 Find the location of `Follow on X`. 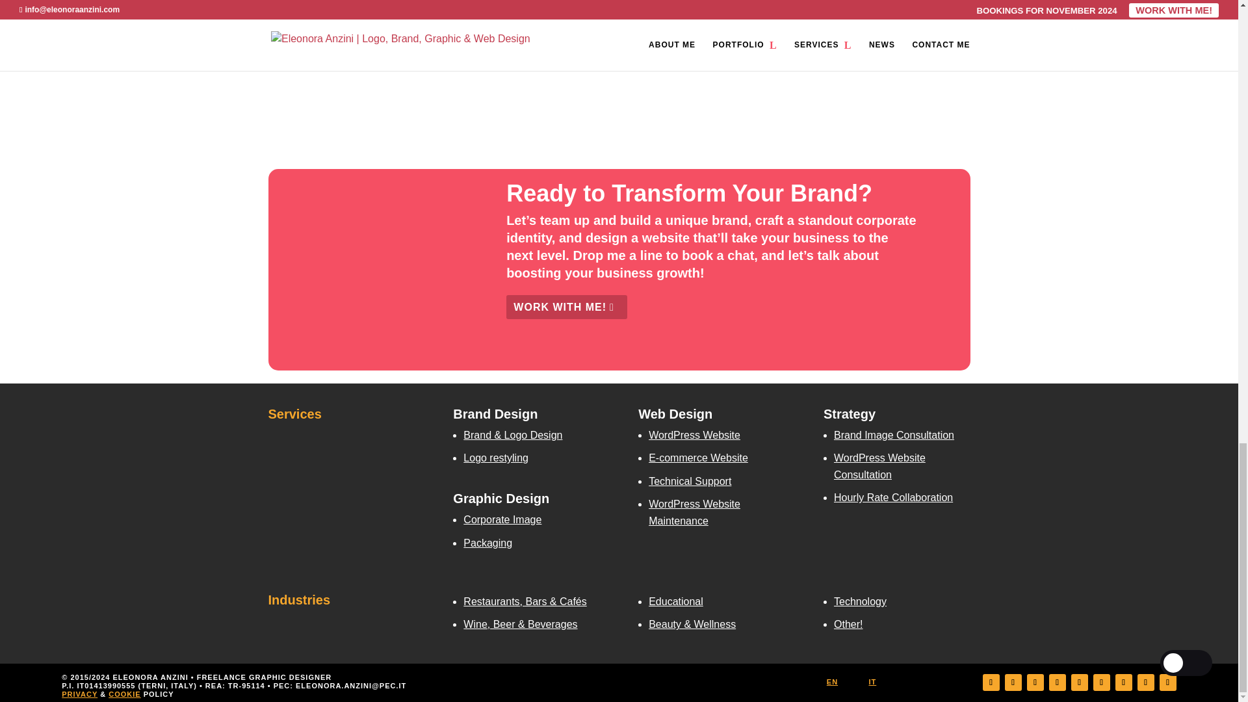

Follow on X is located at coordinates (1057, 682).